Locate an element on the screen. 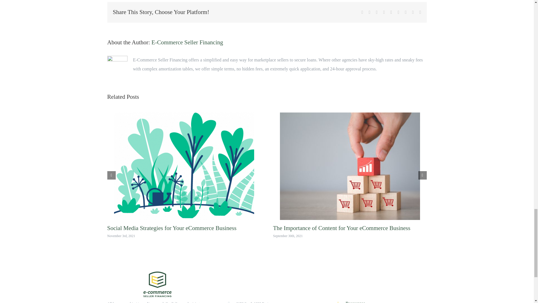  E-Commerce Seller Financing is located at coordinates (187, 42).